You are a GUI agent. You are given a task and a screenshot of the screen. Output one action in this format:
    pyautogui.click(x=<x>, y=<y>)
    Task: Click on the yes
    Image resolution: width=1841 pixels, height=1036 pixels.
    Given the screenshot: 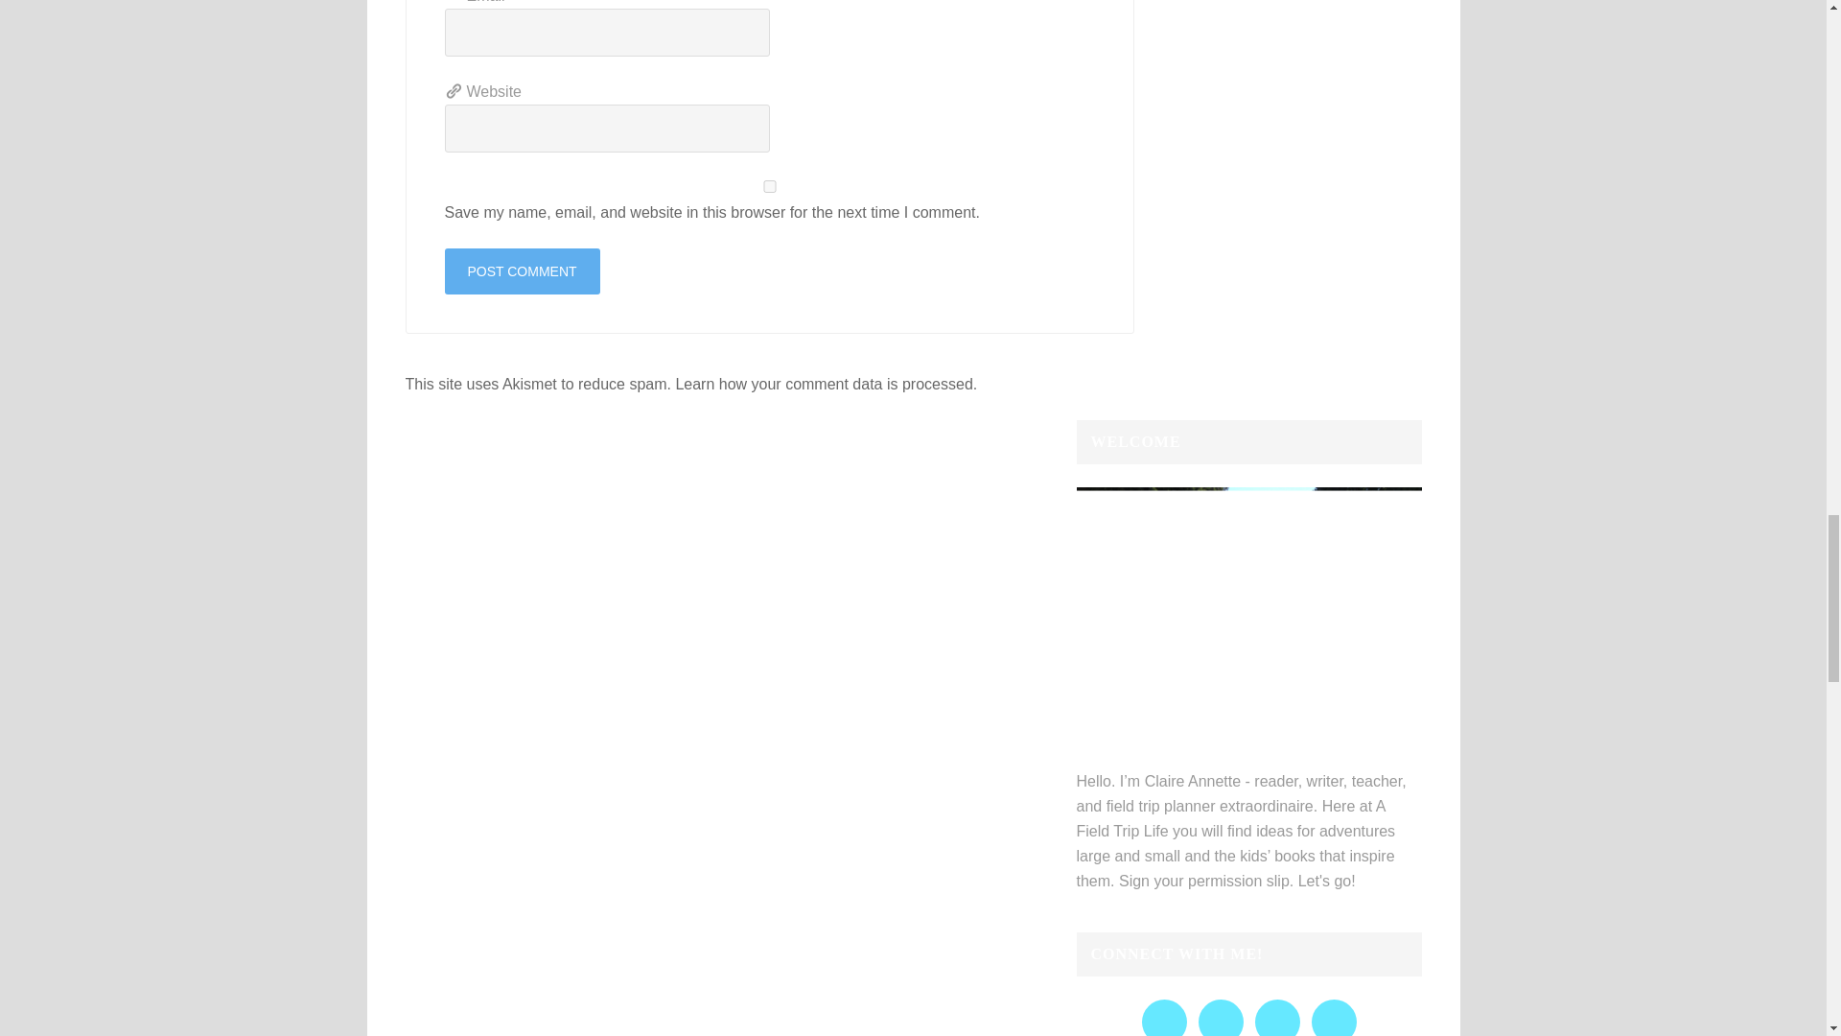 What is the action you would take?
    pyautogui.click(x=770, y=186)
    